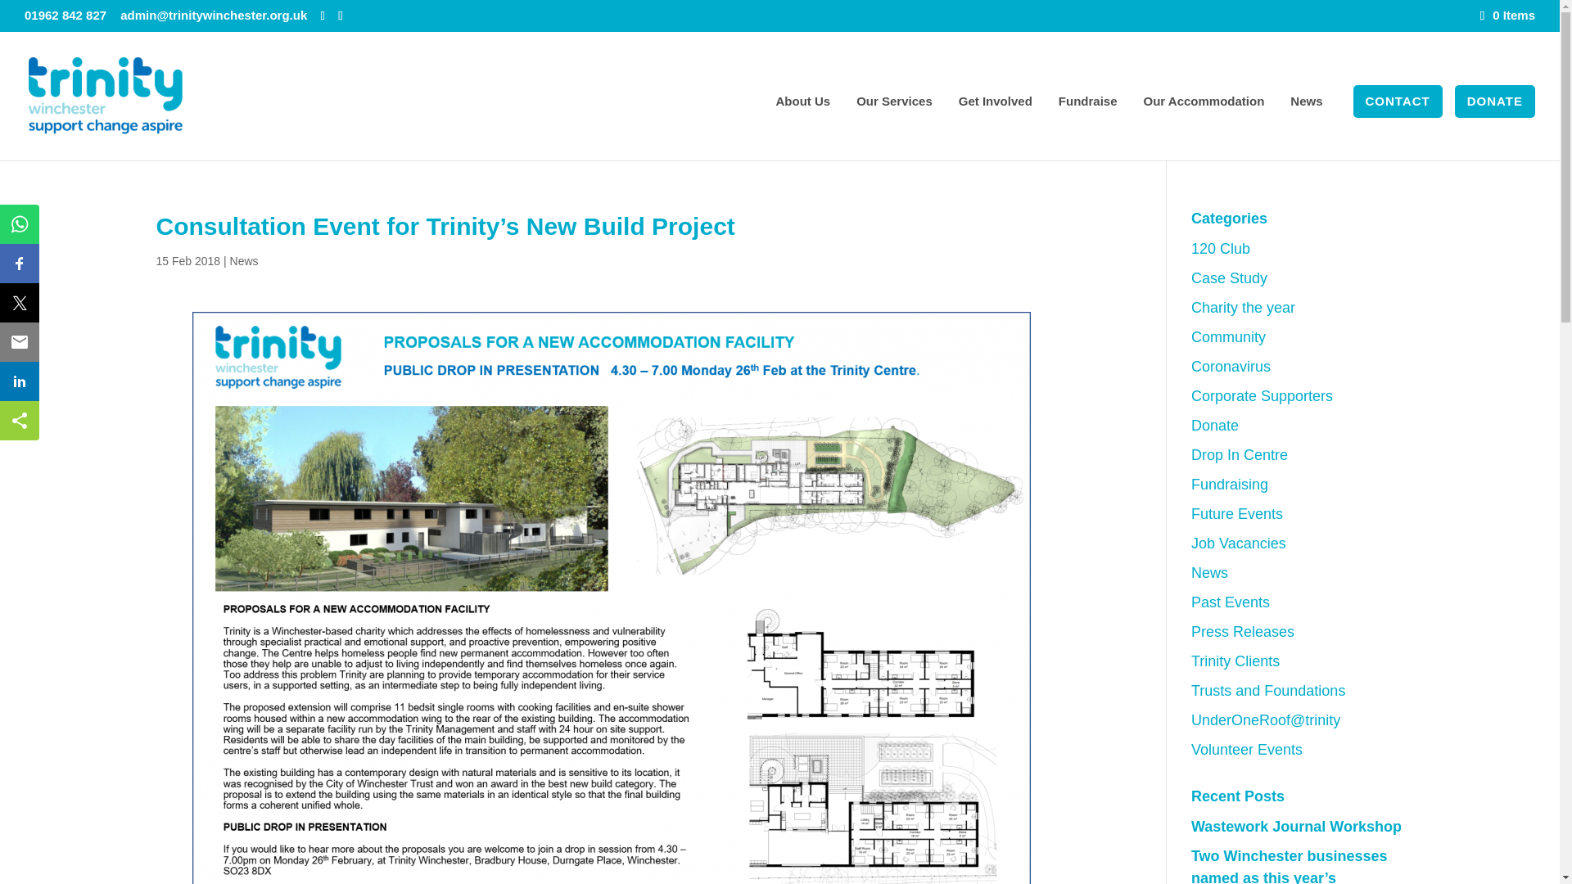 Image resolution: width=1572 pixels, height=884 pixels. I want to click on Our Accommodation, so click(1212, 127).